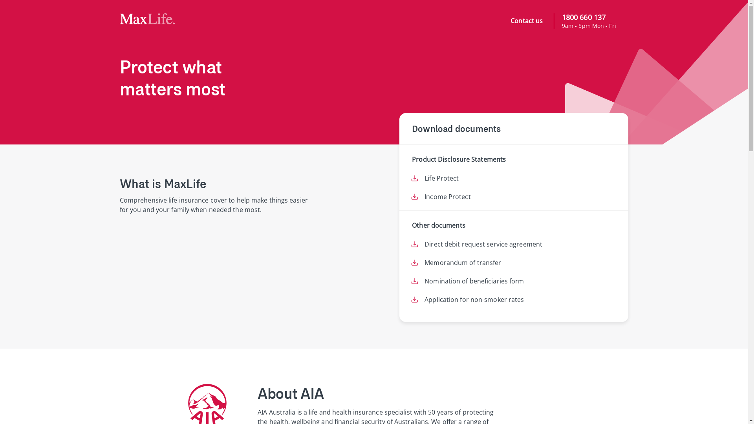  What do you see at coordinates (463, 263) in the screenshot?
I see `Memorandum of transfer` at bounding box center [463, 263].